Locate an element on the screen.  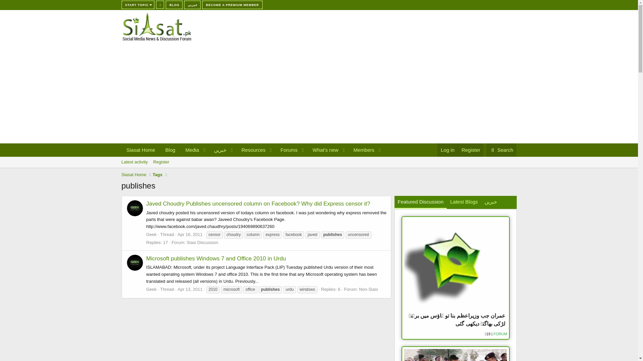
Apr 16, 2011 at 1:17 AM is located at coordinates (190, 234).